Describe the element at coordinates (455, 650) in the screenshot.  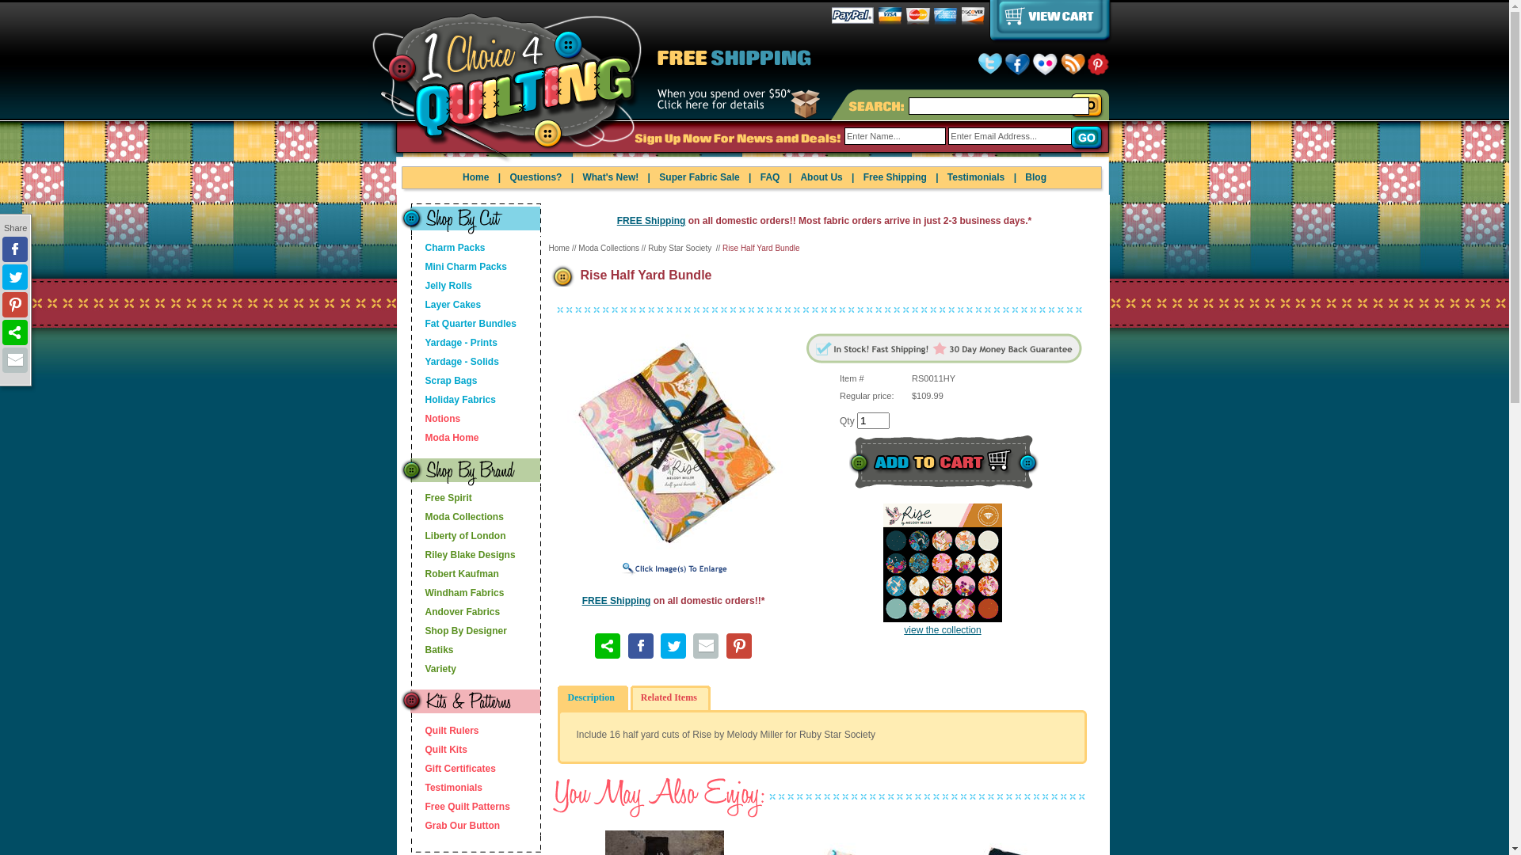
I see `Batiks` at that location.